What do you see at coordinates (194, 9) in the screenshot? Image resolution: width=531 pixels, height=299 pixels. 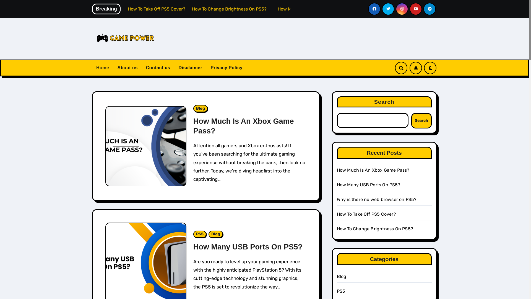 I see `How To Take Off PS5 Cover?` at bounding box center [194, 9].